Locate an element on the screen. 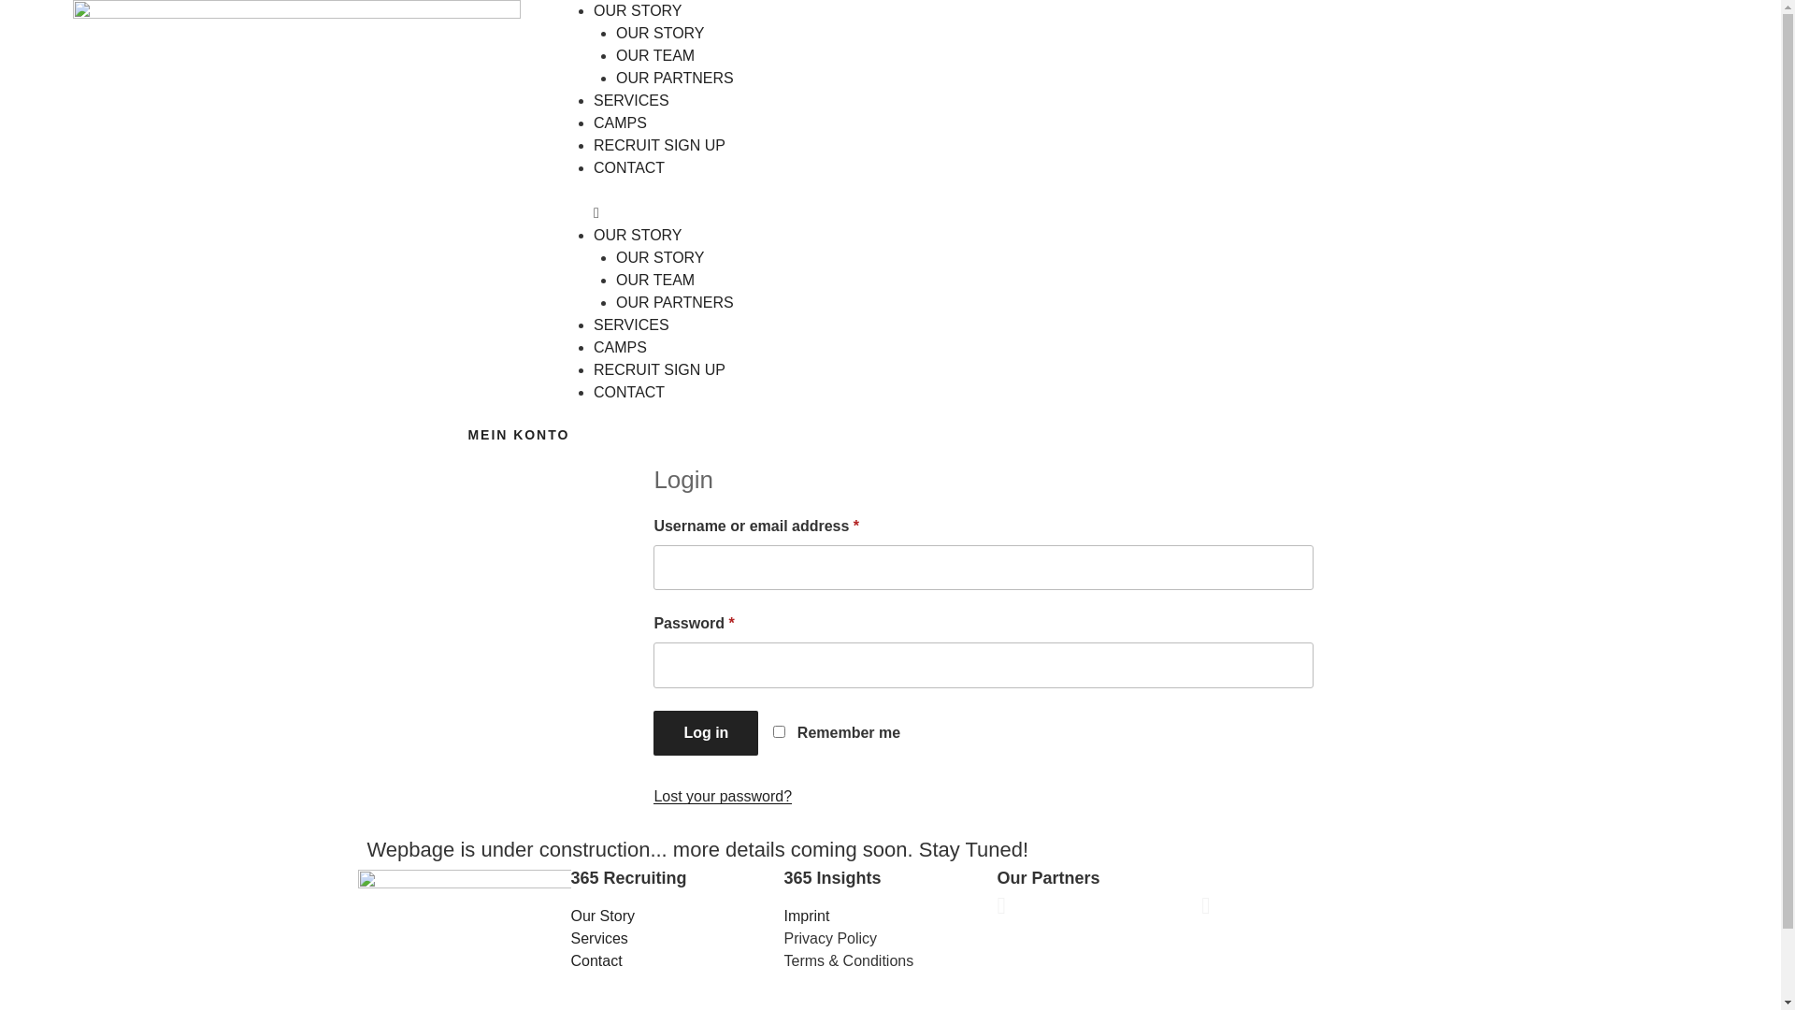  OUR STORY is located at coordinates (660, 258).